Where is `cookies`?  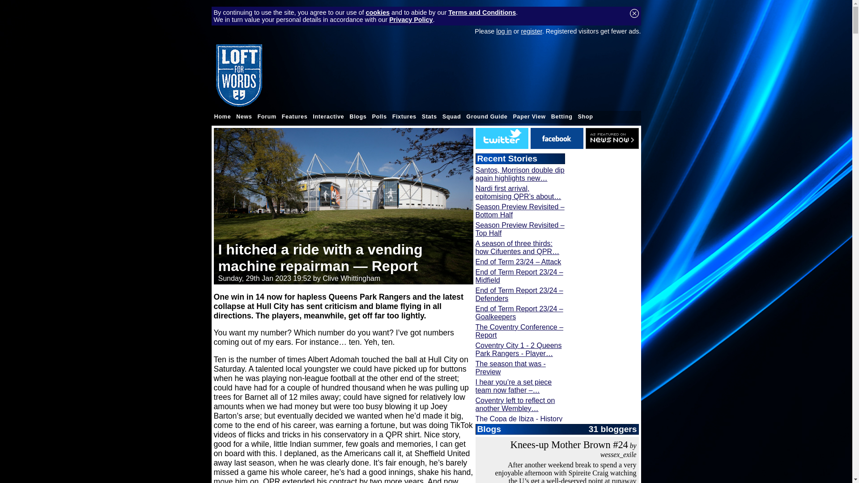 cookies is located at coordinates (378, 13).